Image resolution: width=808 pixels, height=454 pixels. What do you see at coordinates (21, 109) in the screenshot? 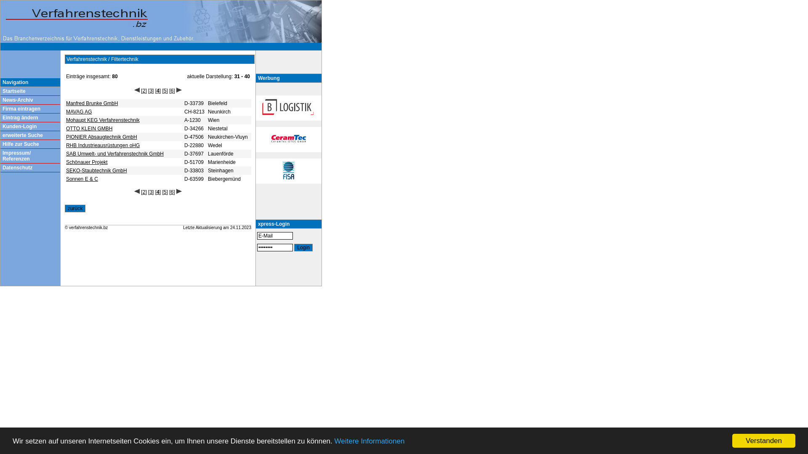
I see `Firma eintragen` at bounding box center [21, 109].